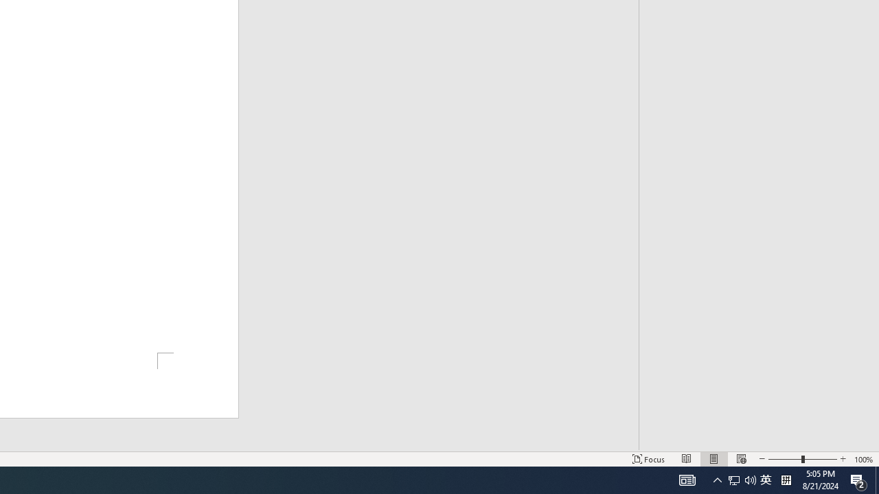 This screenshot has width=879, height=494. Describe the element at coordinates (717, 480) in the screenshot. I see `Q2790: 100%` at that location.